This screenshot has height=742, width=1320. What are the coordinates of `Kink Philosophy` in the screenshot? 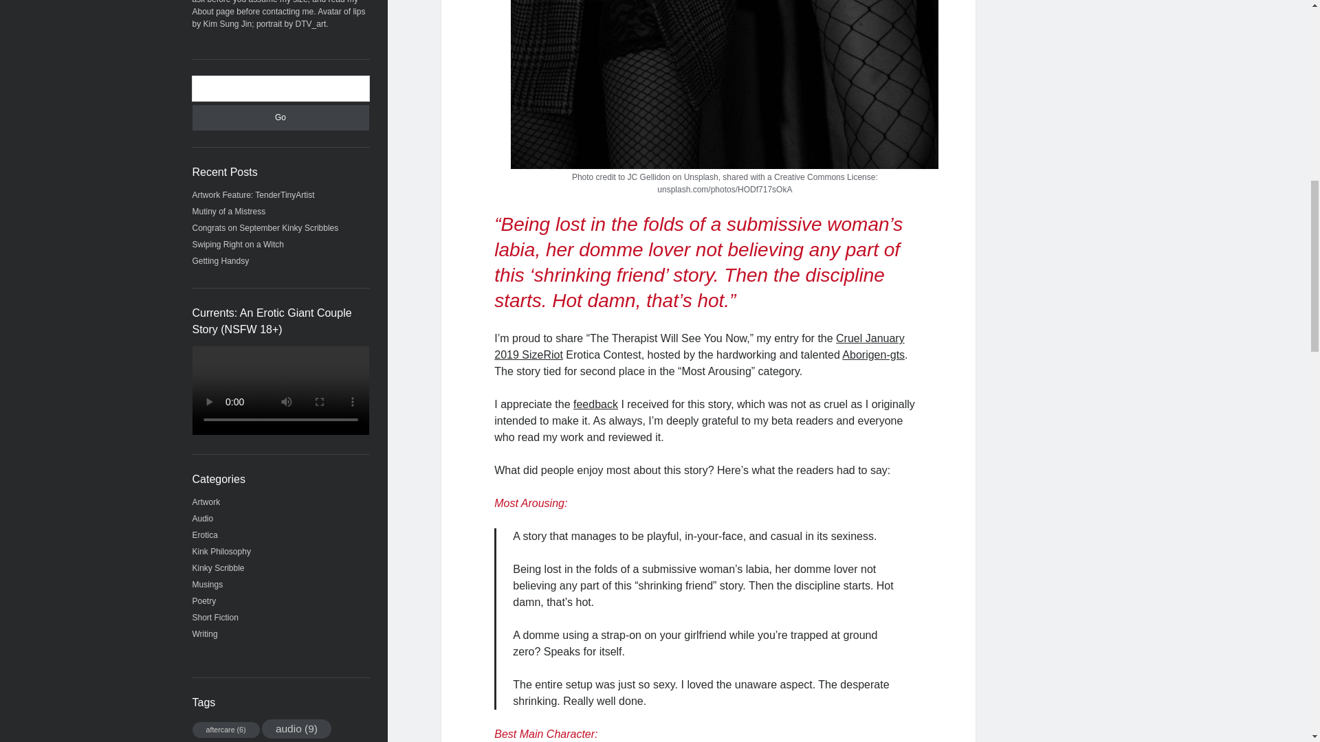 It's located at (221, 551).